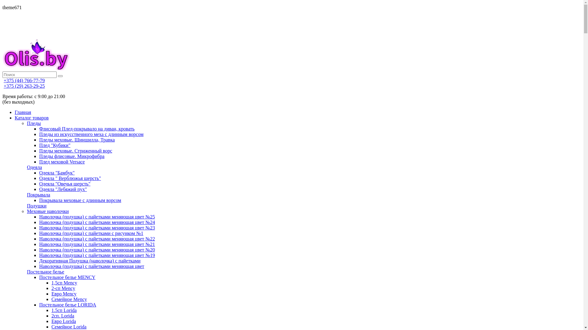 The width and height of the screenshot is (588, 330). I want to click on +375 (44) 766-77-79, so click(24, 81).